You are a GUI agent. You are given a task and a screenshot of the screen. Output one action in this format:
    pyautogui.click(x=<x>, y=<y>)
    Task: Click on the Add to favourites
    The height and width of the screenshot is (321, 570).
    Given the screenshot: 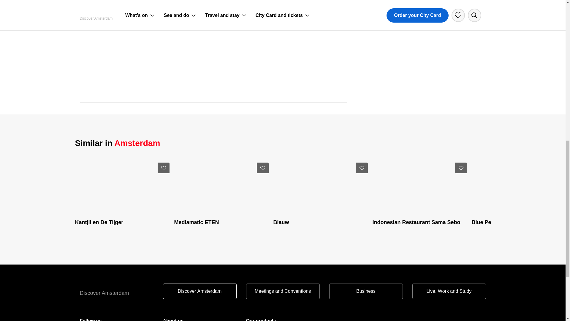 What is the action you would take?
    pyautogui.click(x=461, y=168)
    